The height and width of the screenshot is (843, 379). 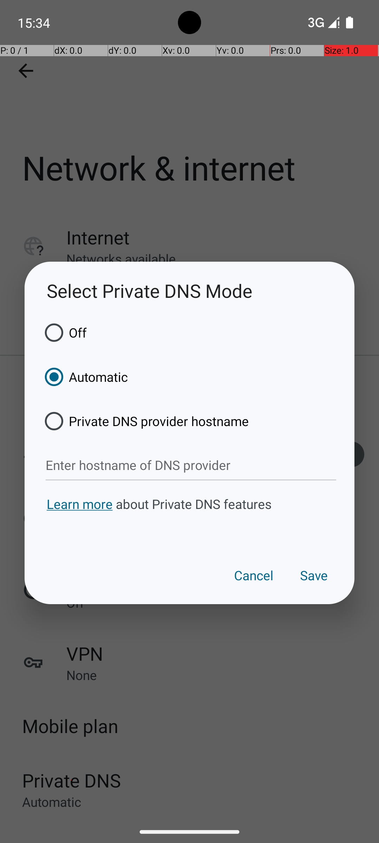 I want to click on Select Private DNS Mode, so click(x=189, y=291).